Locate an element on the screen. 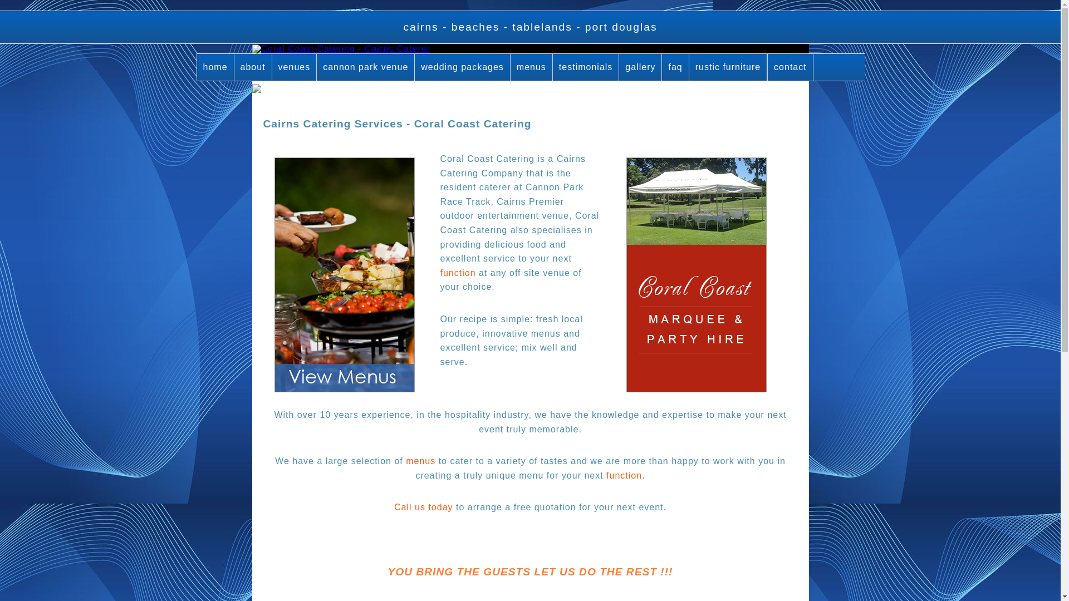 This screenshot has width=1069, height=601. testimonials is located at coordinates (586, 67).